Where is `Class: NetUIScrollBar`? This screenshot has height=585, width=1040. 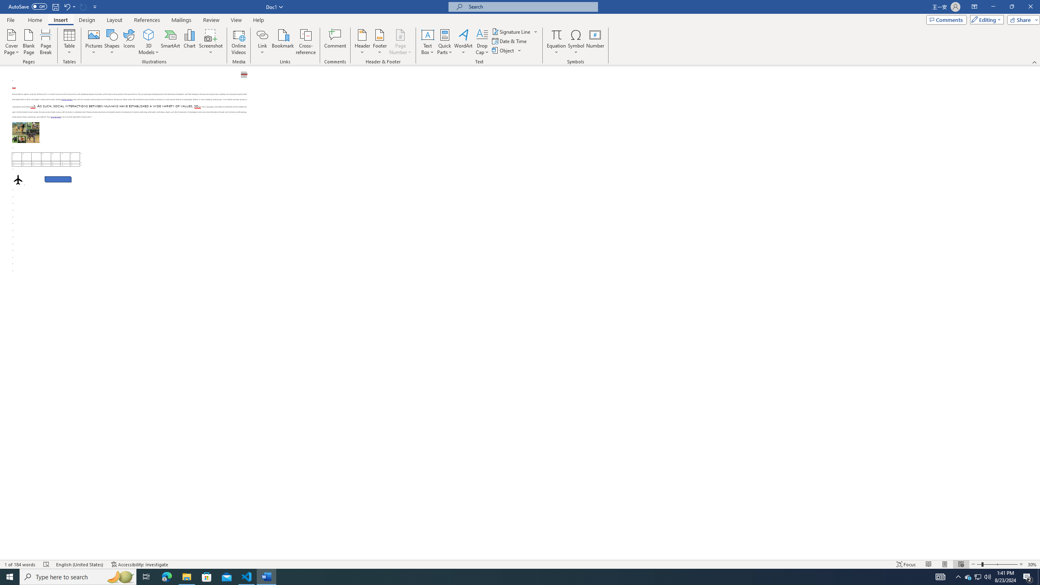
Class: NetUIScrollBar is located at coordinates (1036, 313).